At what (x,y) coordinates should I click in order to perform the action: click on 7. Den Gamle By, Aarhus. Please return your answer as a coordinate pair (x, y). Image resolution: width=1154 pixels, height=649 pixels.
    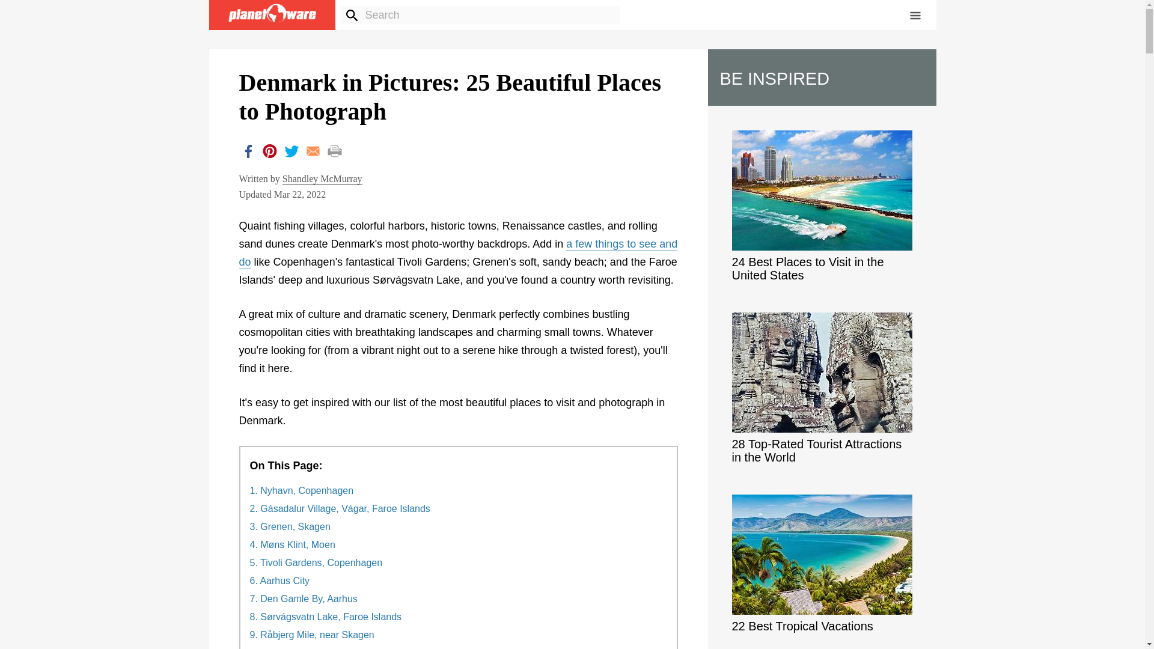
    Looking at the image, I should click on (304, 599).